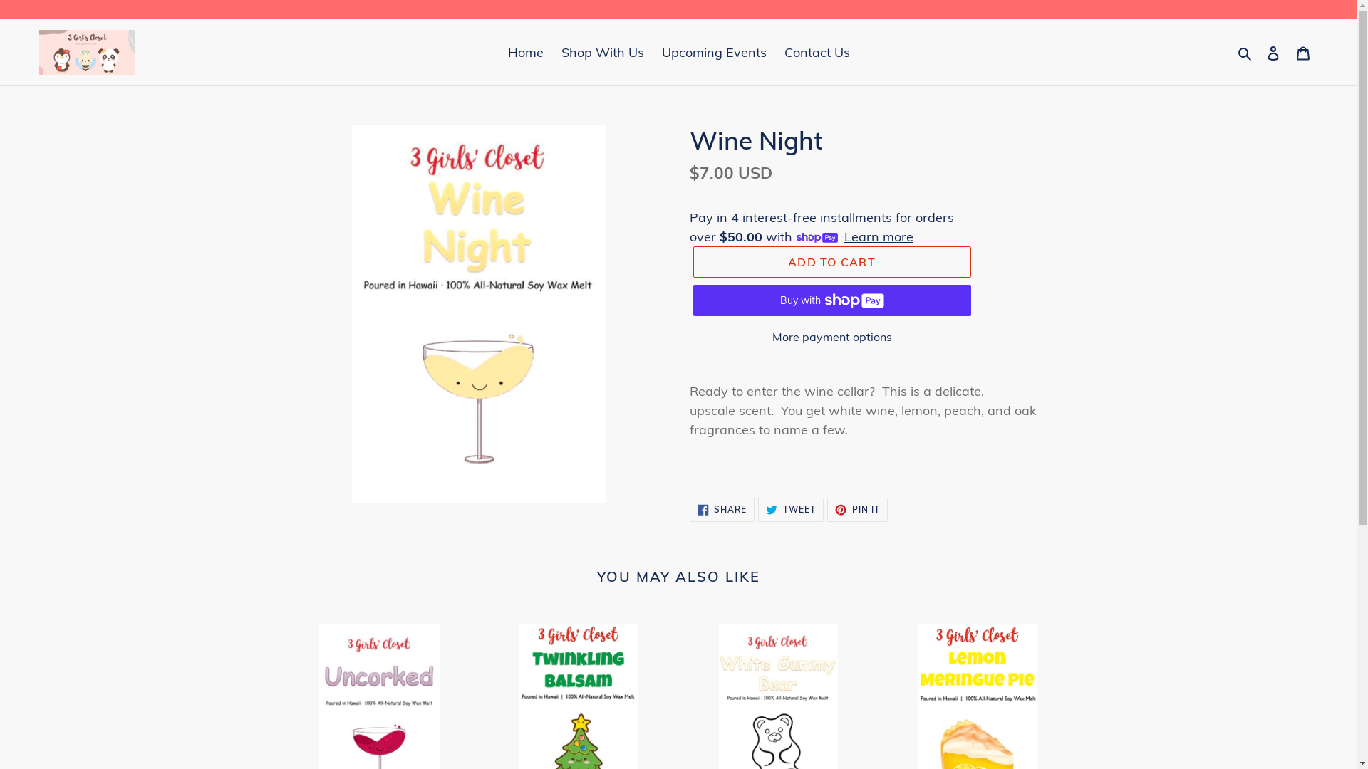  Describe the element at coordinates (714, 53) in the screenshot. I see `Upcoming Events` at that location.